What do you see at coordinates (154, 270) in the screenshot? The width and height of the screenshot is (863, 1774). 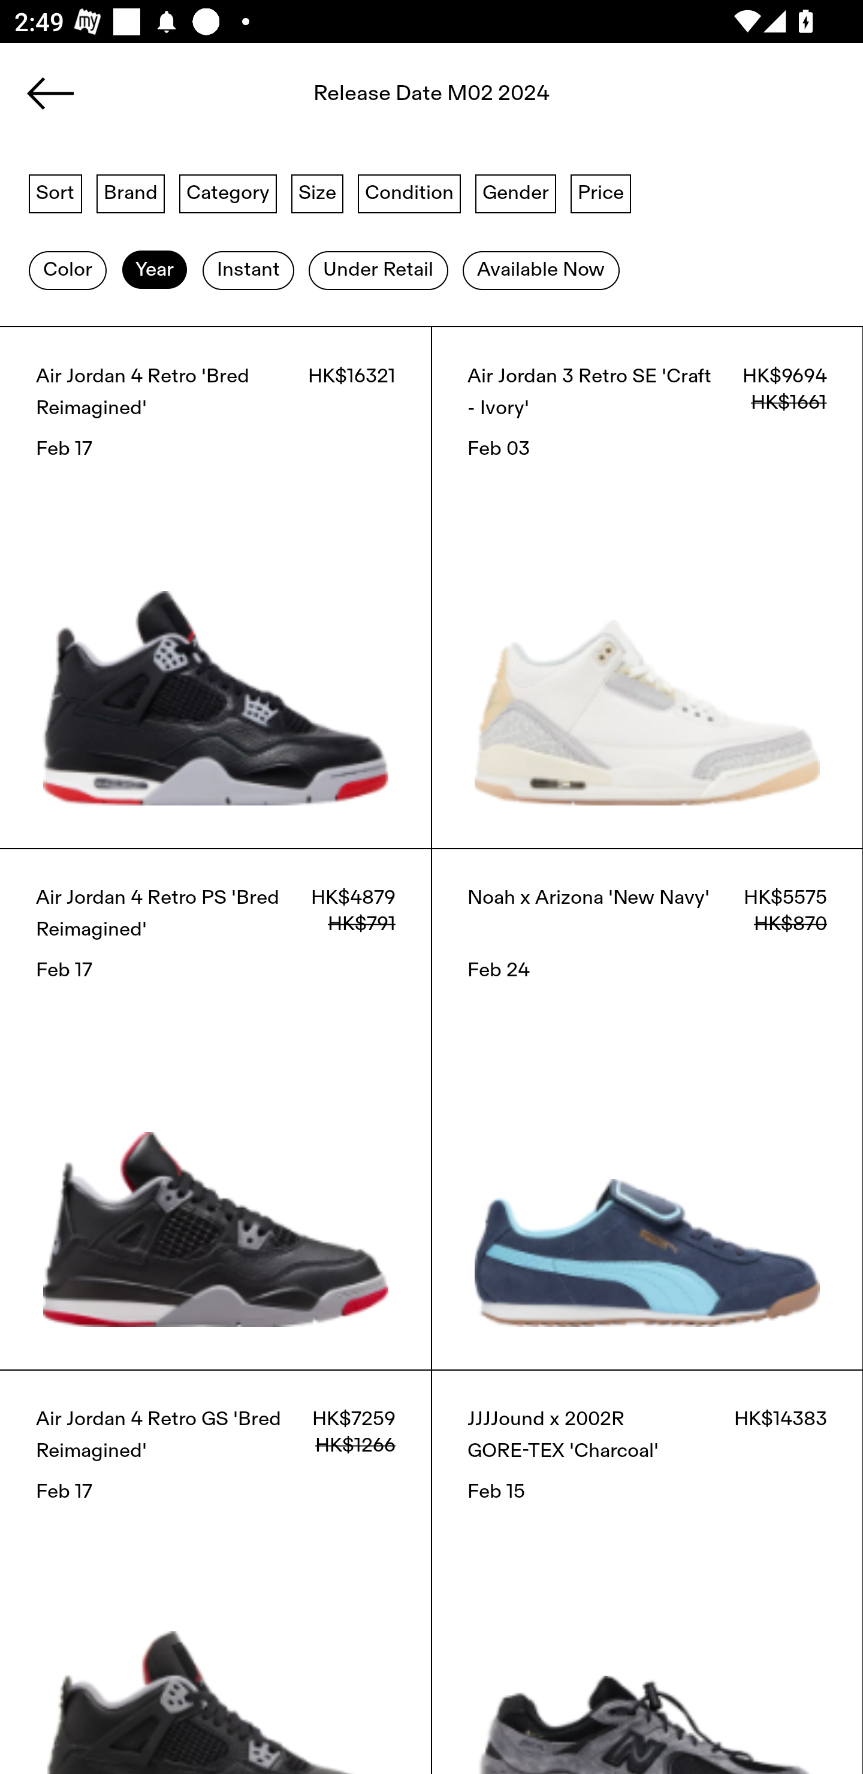 I see `Year` at bounding box center [154, 270].